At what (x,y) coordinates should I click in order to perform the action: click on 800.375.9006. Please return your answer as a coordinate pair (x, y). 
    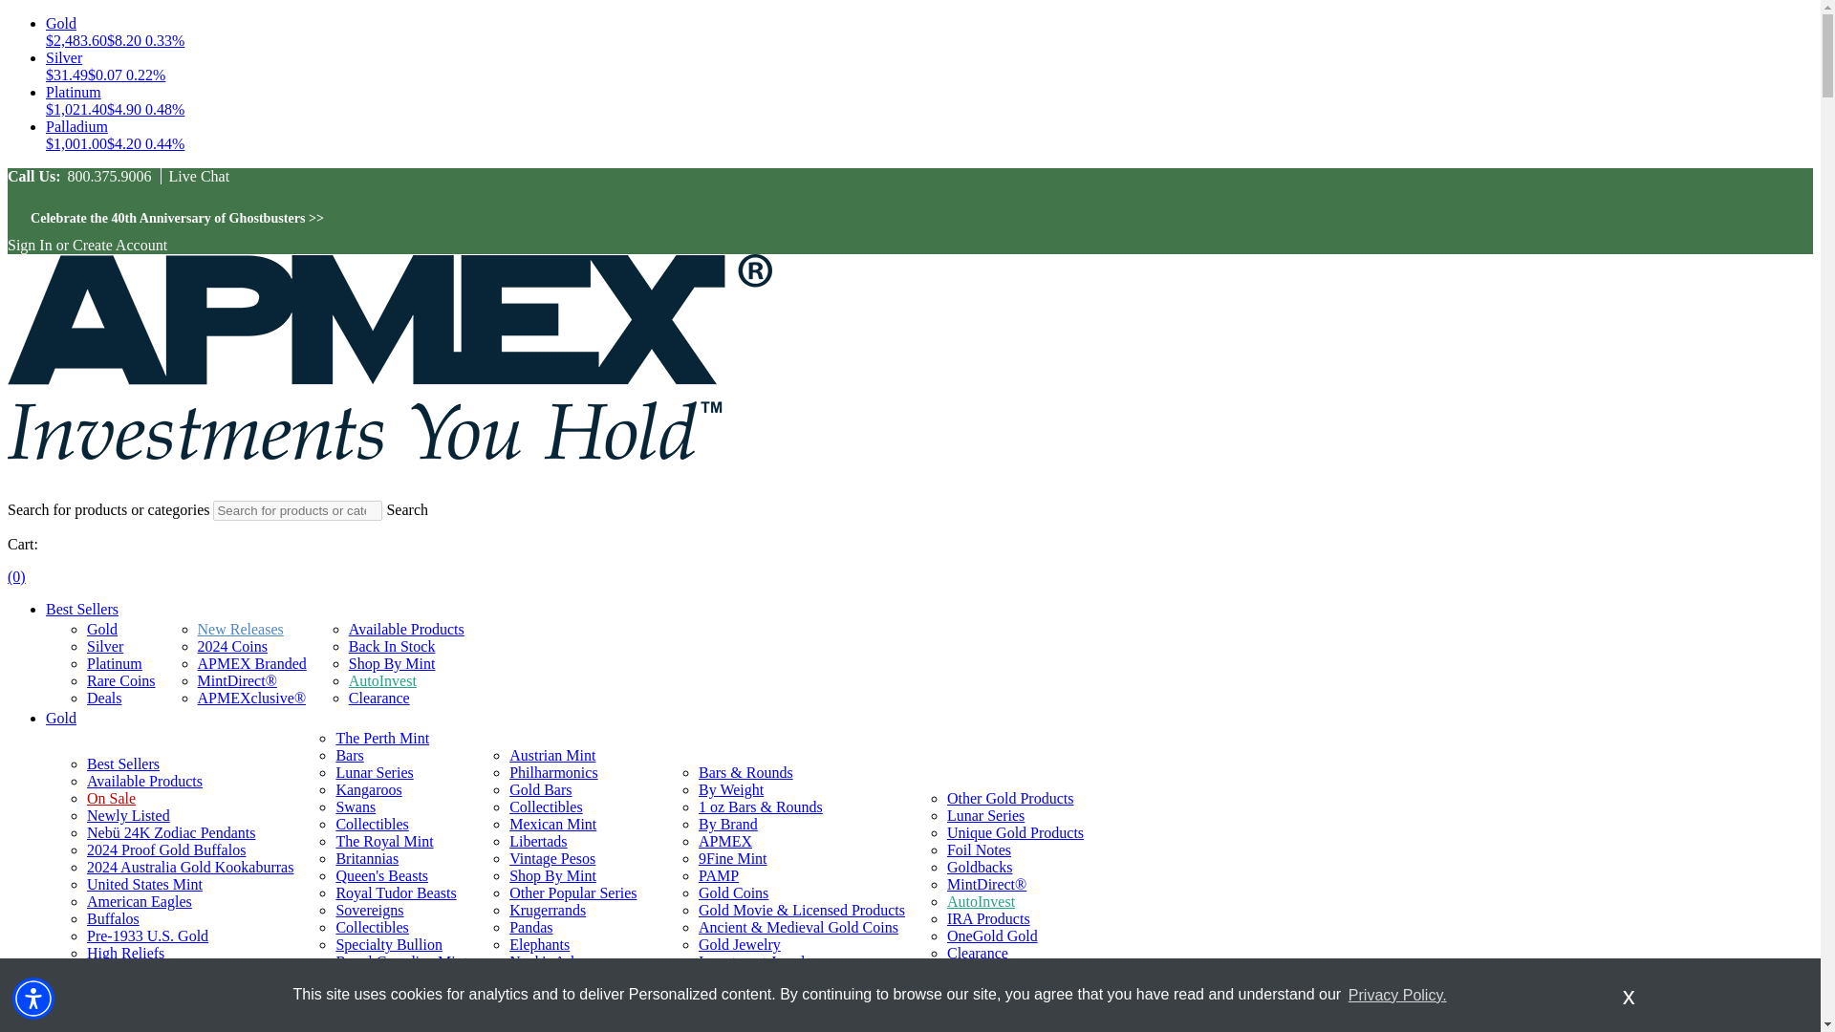
    Looking at the image, I should click on (108, 176).